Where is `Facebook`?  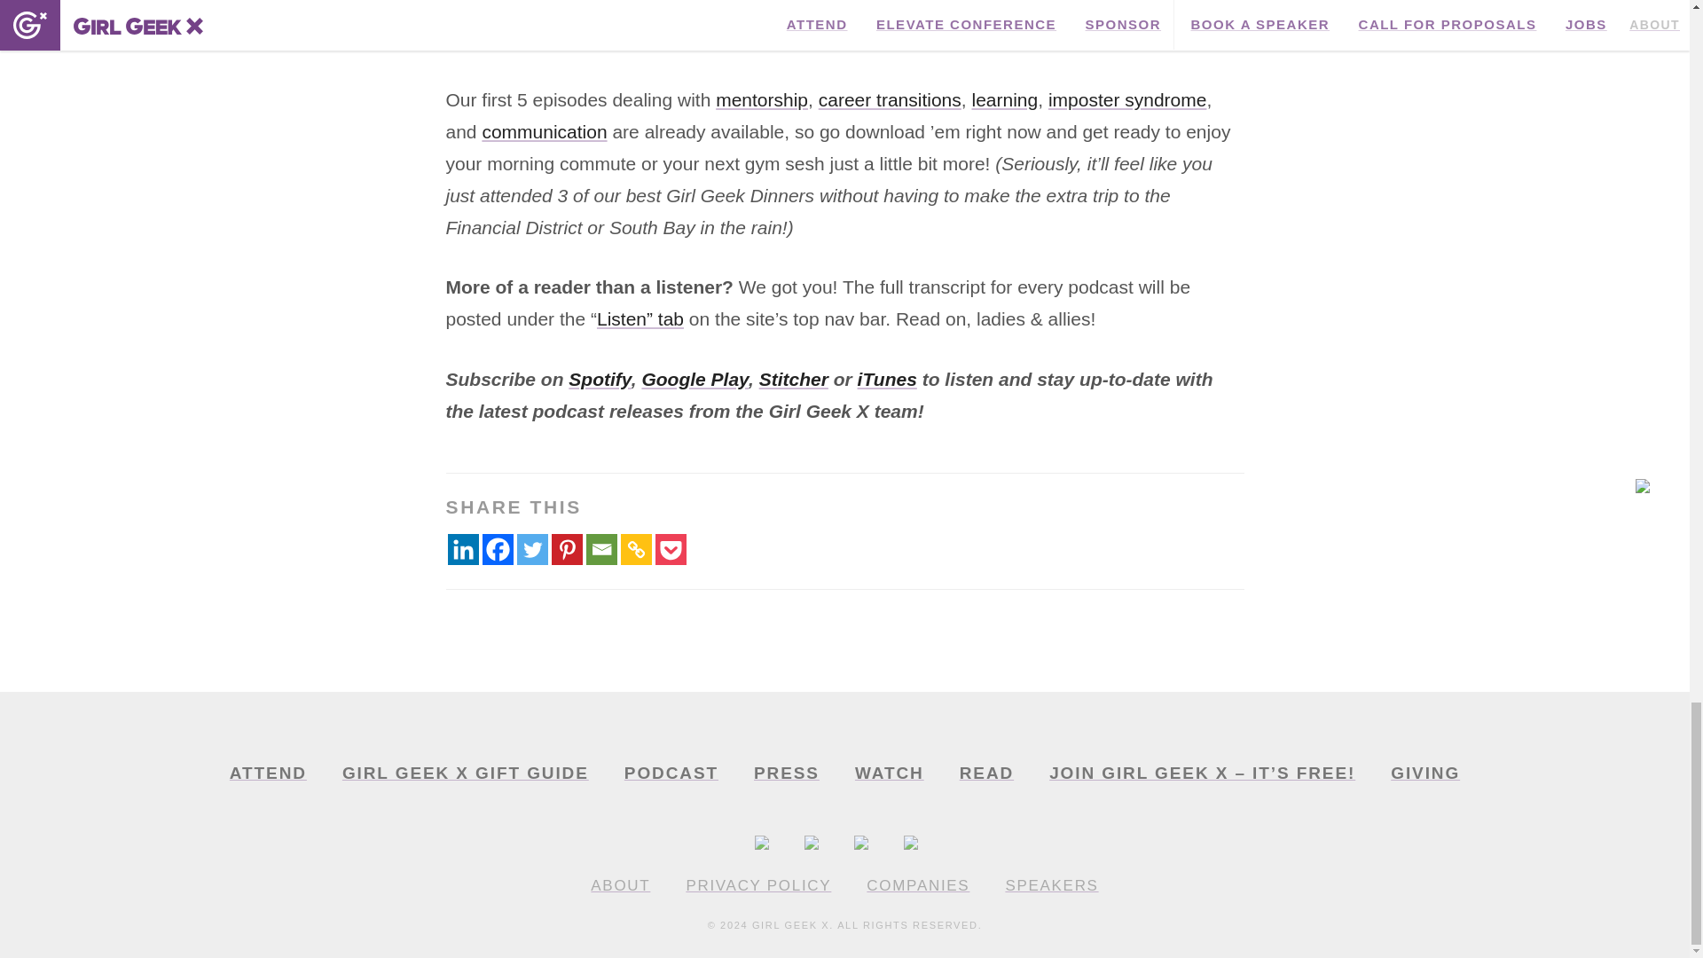 Facebook is located at coordinates (498, 549).